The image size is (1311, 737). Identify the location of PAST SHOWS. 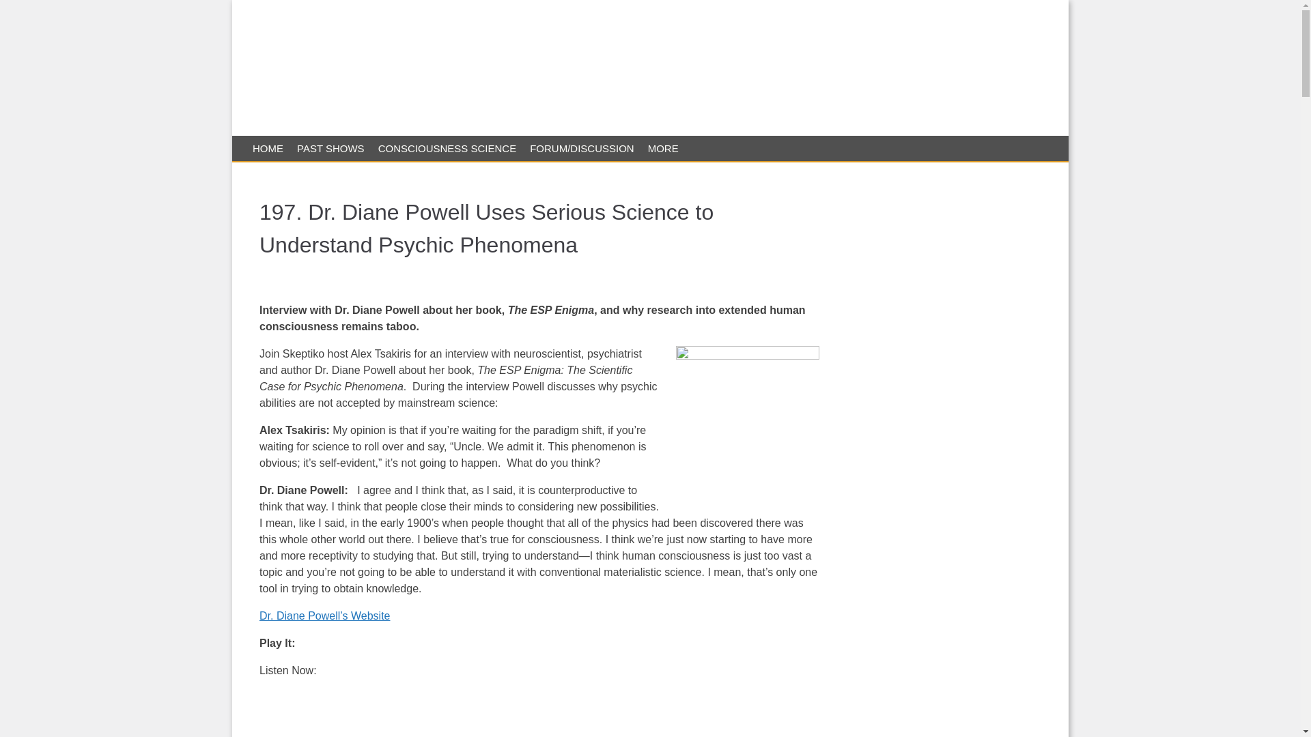
(330, 148).